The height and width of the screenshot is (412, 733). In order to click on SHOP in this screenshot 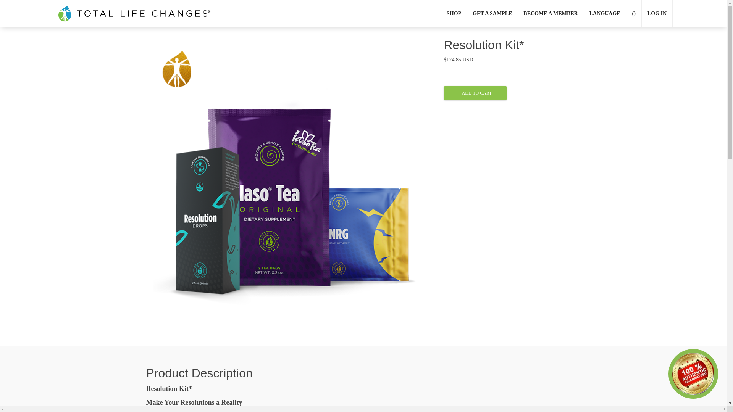, I will do `click(454, 14)`.